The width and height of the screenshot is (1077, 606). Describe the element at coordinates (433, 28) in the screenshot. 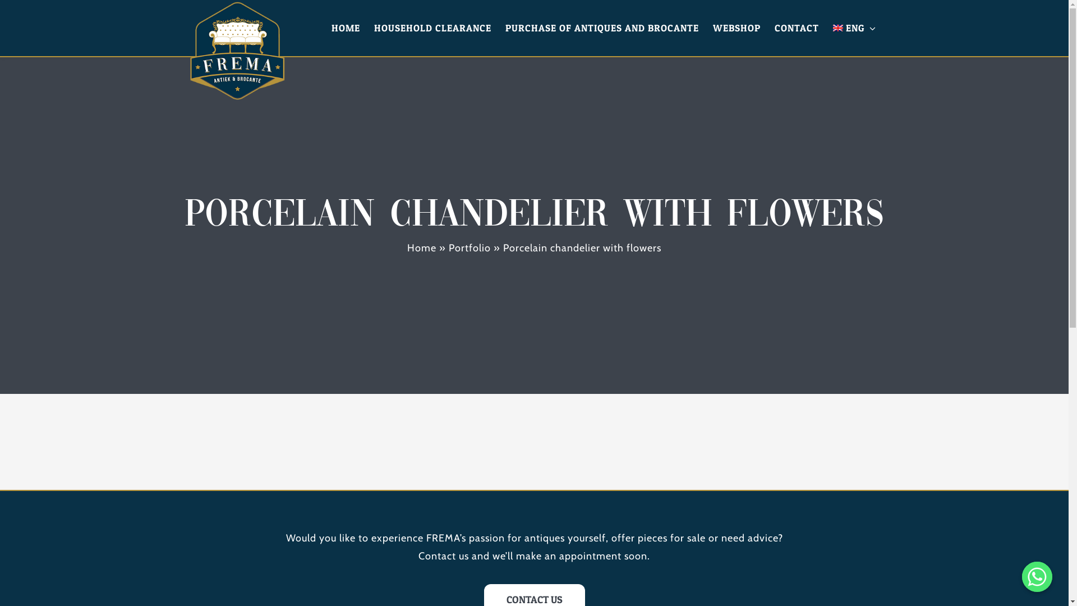

I see `HOUSEHOLD CLEARANCE` at that location.